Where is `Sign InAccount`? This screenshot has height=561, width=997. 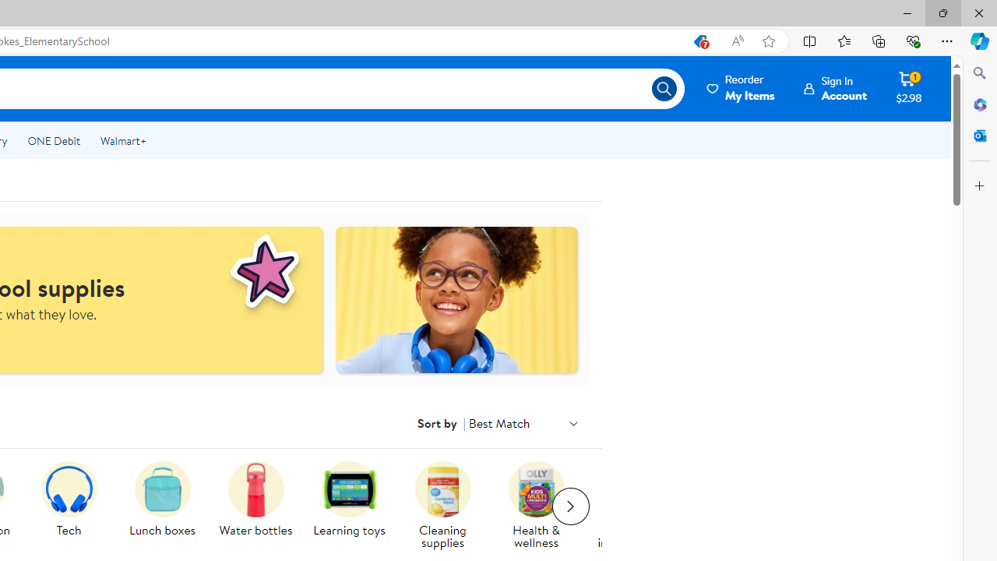
Sign InAccount is located at coordinates (835, 88).